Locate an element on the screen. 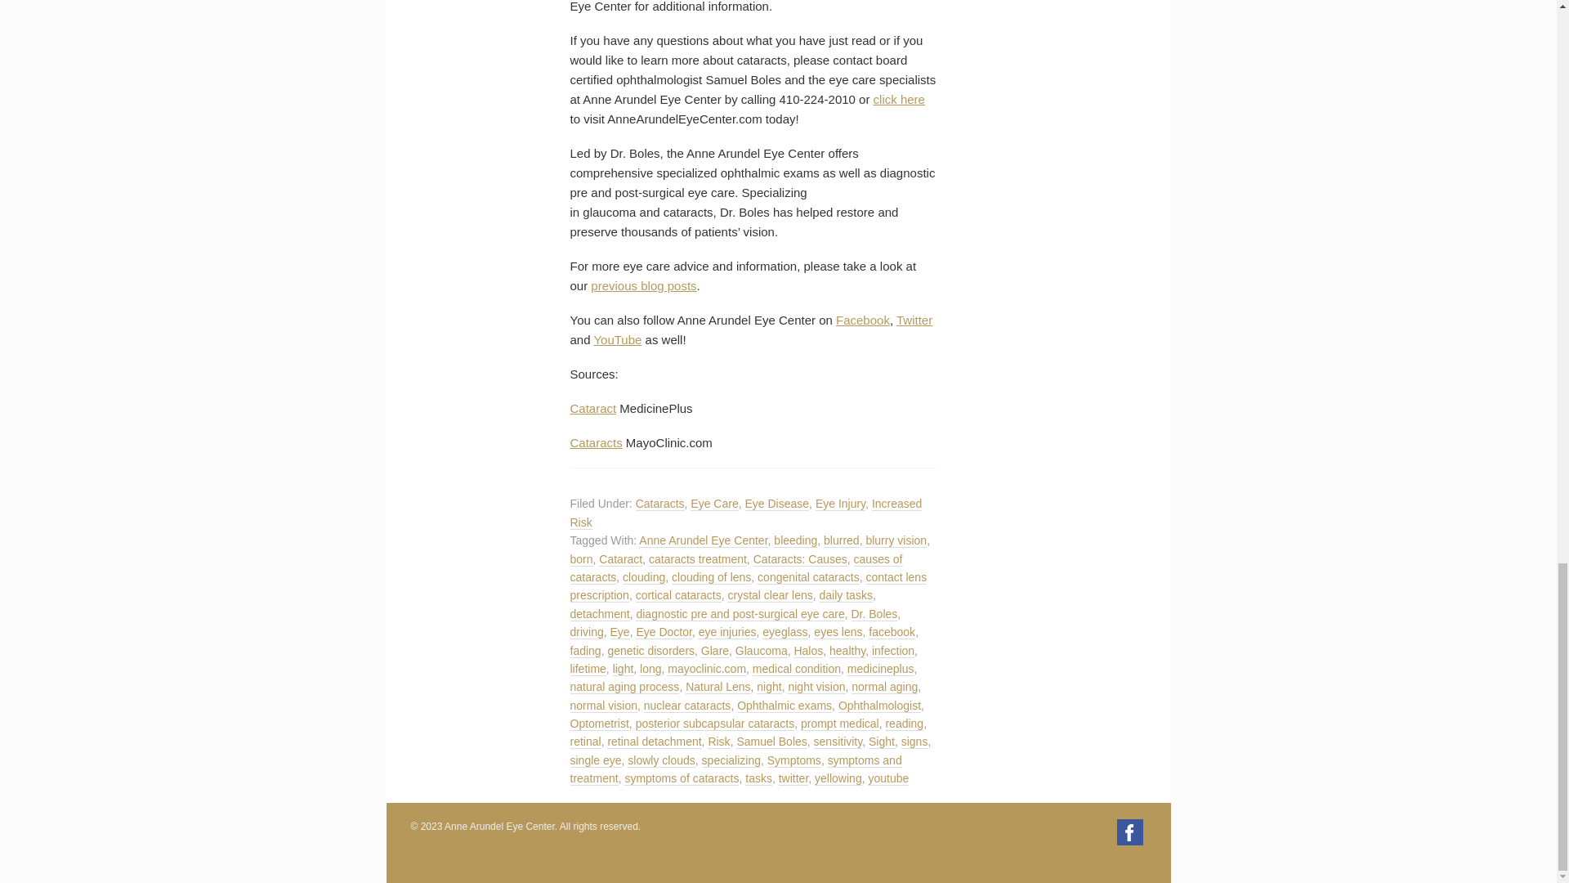 The image size is (1569, 883). blurred is located at coordinates (842, 540).